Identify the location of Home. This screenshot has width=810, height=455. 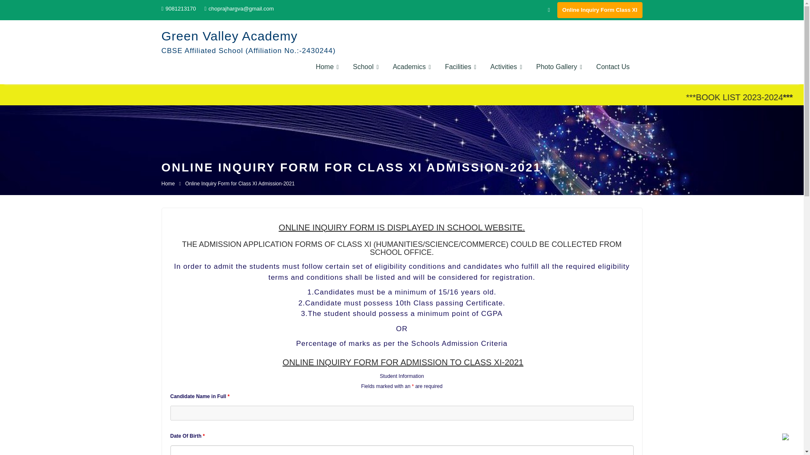
(327, 67).